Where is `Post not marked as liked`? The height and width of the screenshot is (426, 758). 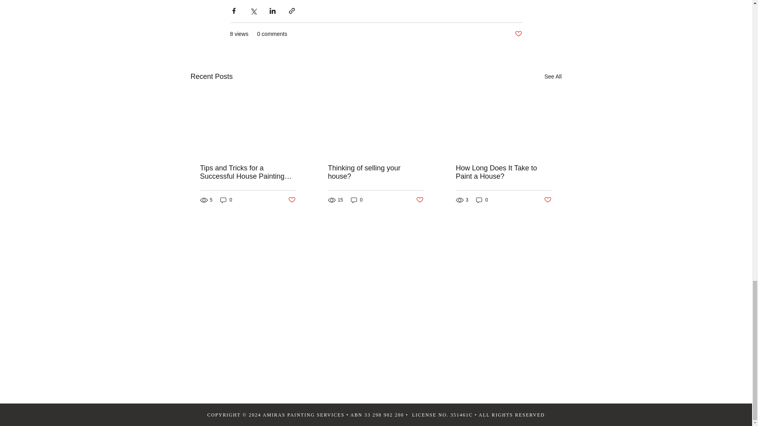
Post not marked as liked is located at coordinates (420, 200).